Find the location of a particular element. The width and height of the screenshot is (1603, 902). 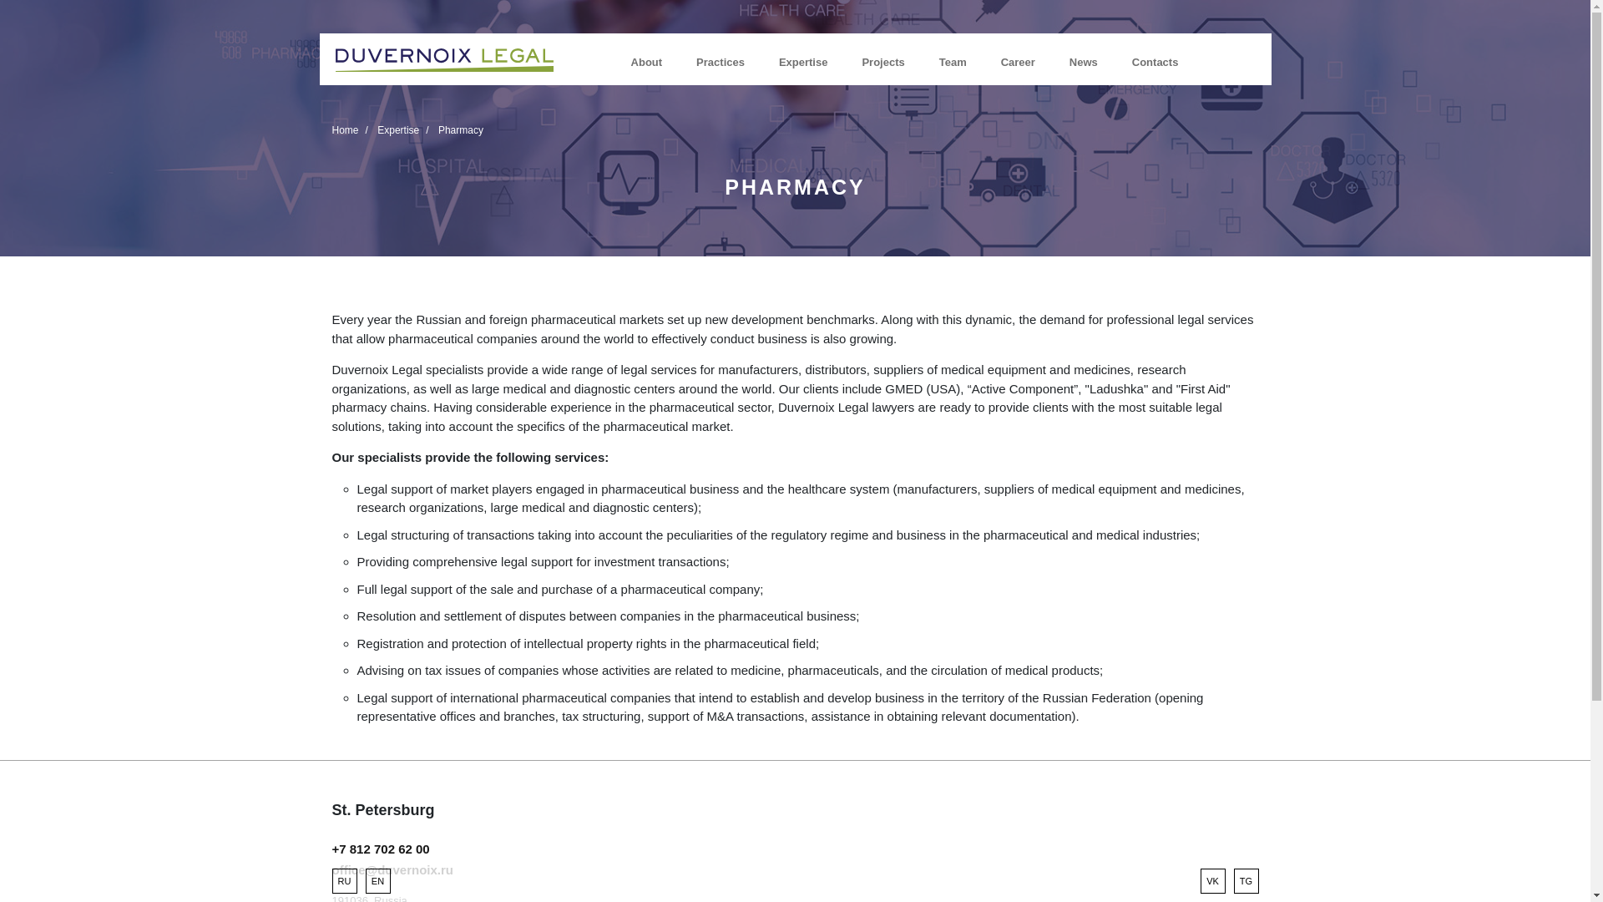

News is located at coordinates (1084, 62).